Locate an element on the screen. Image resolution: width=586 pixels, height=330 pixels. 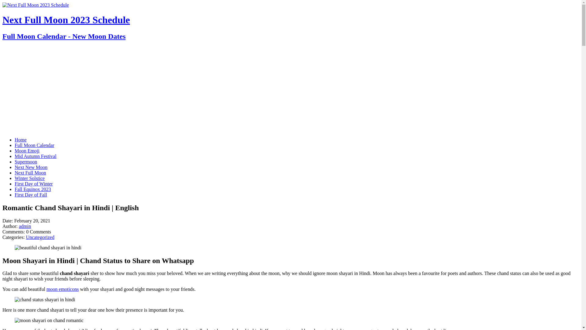
admin is located at coordinates (25, 226).